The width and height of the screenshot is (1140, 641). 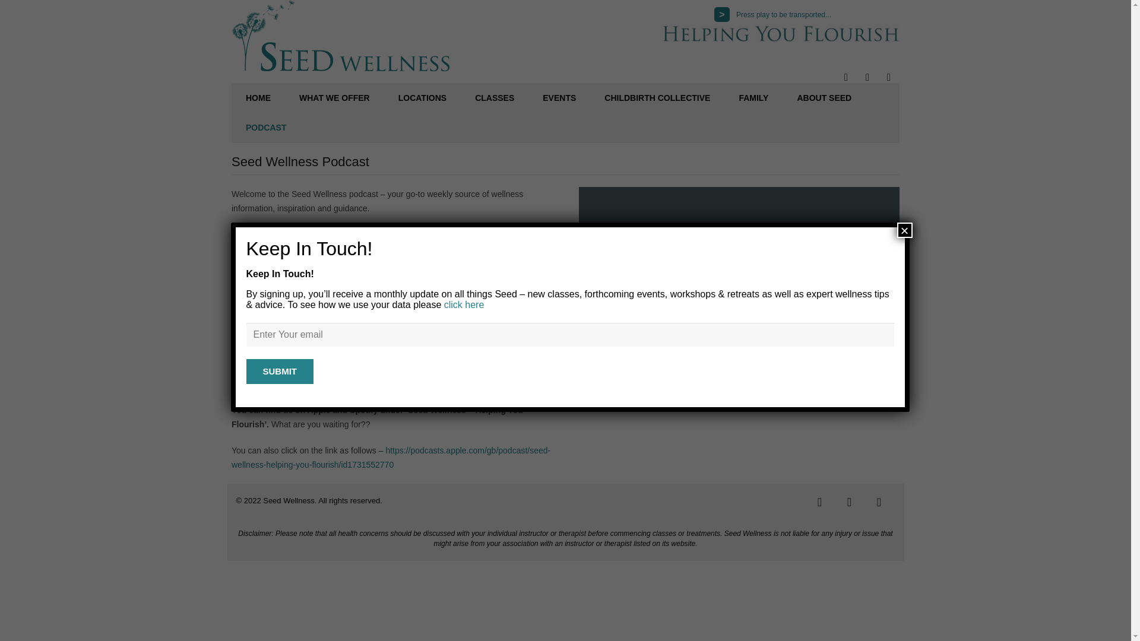 What do you see at coordinates (258, 98) in the screenshot?
I see `HOME` at bounding box center [258, 98].